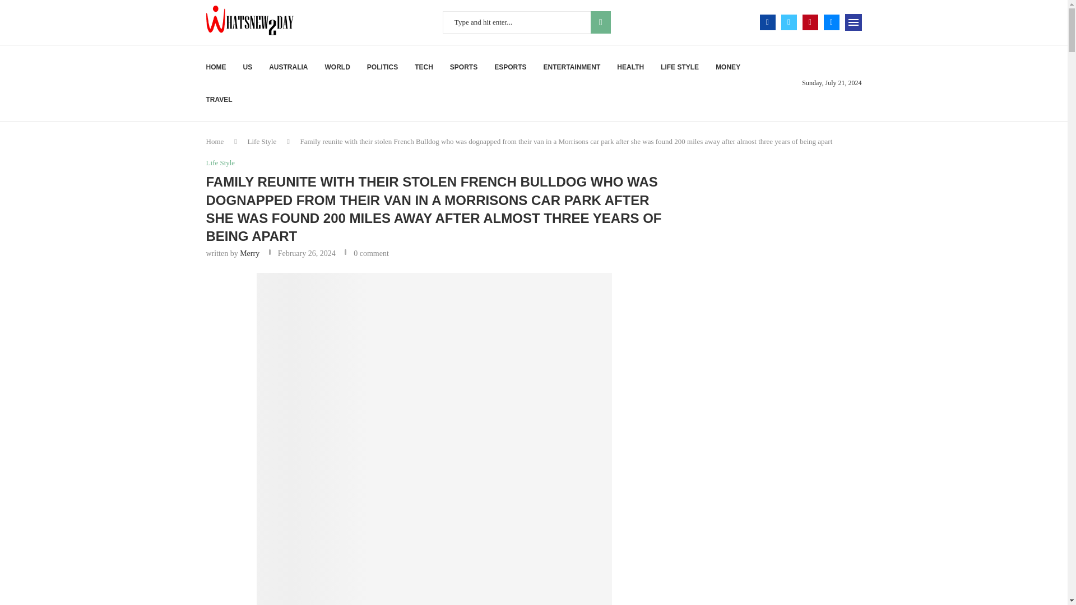 The image size is (1076, 605). What do you see at coordinates (382, 67) in the screenshot?
I see `POLITICS` at bounding box center [382, 67].